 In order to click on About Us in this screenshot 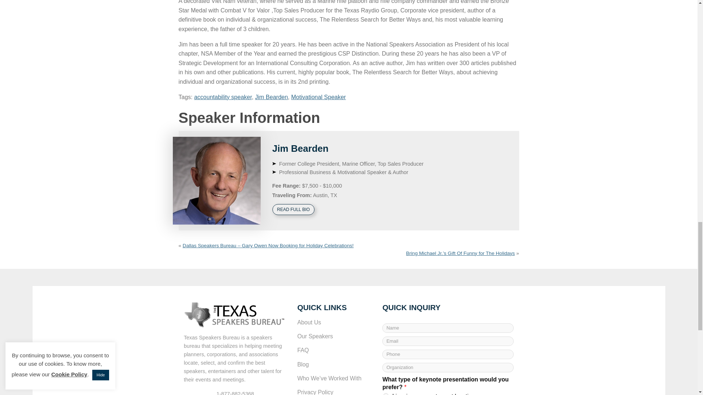, I will do `click(335, 322)`.